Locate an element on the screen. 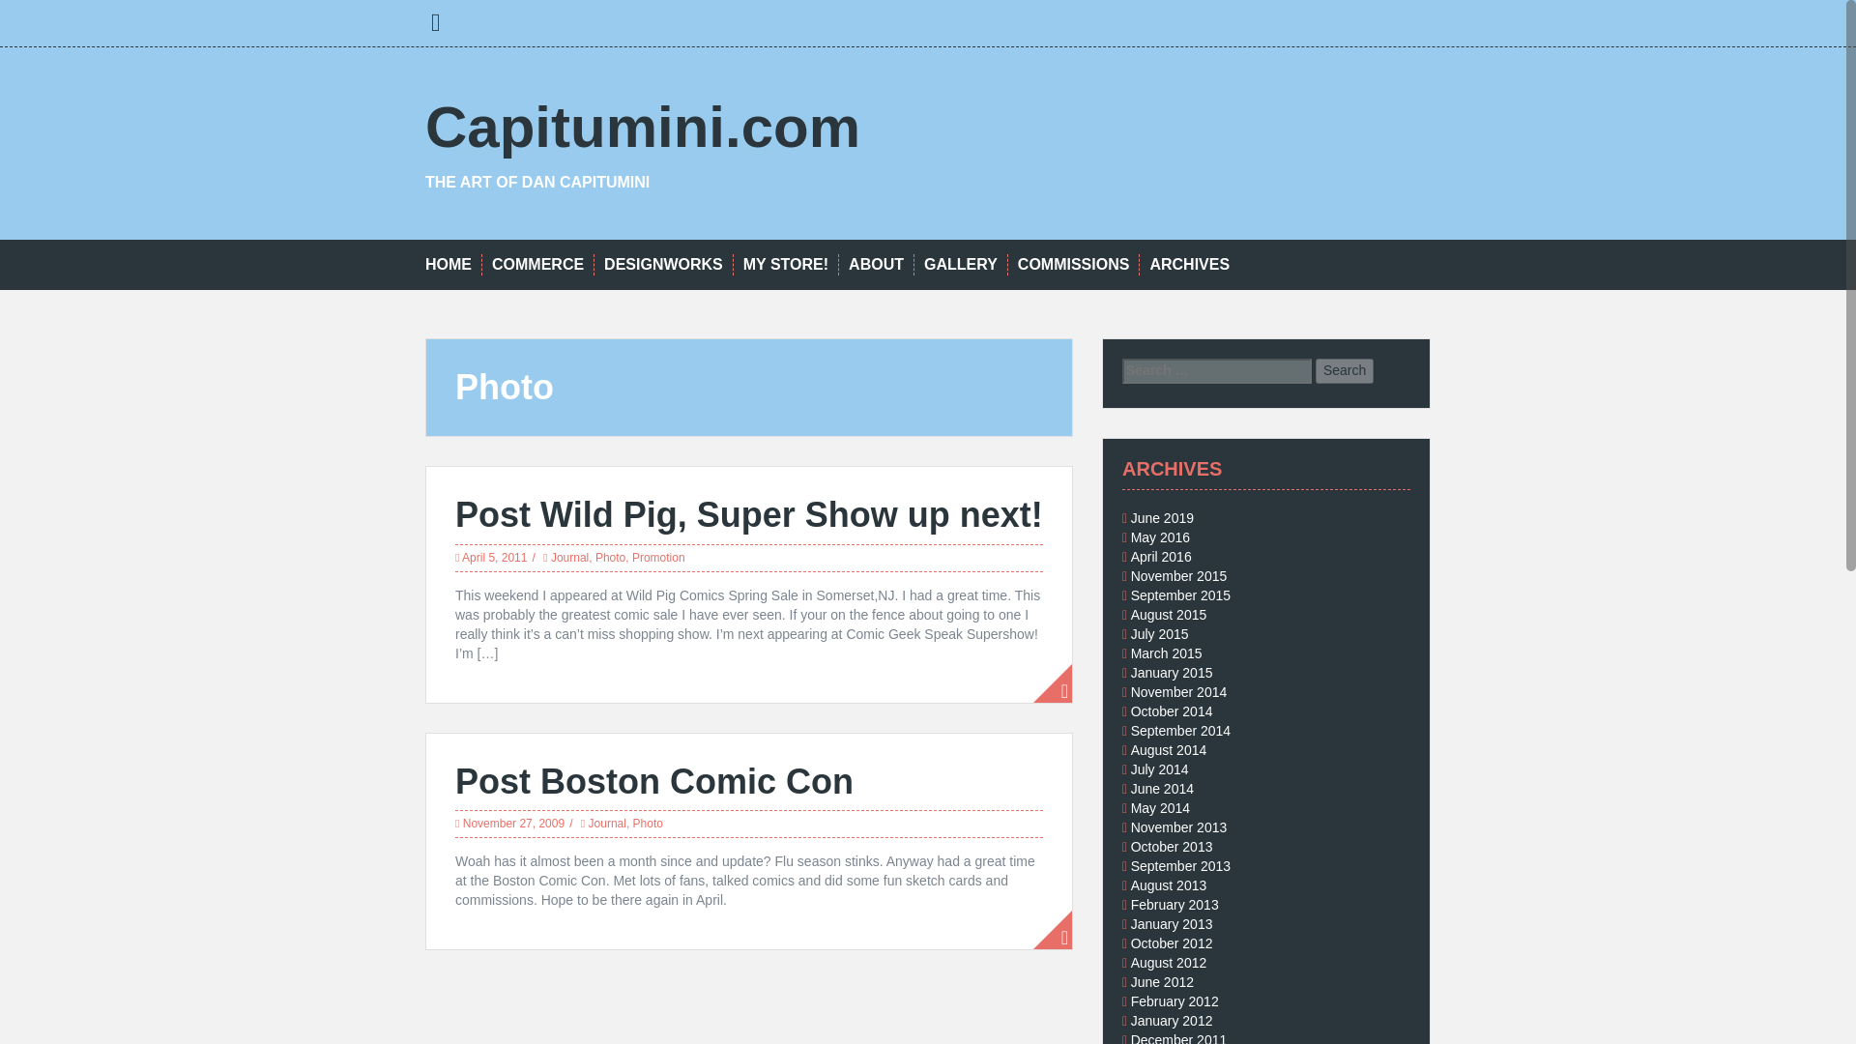 The image size is (1856, 1044). COMMERCE is located at coordinates (537, 265).